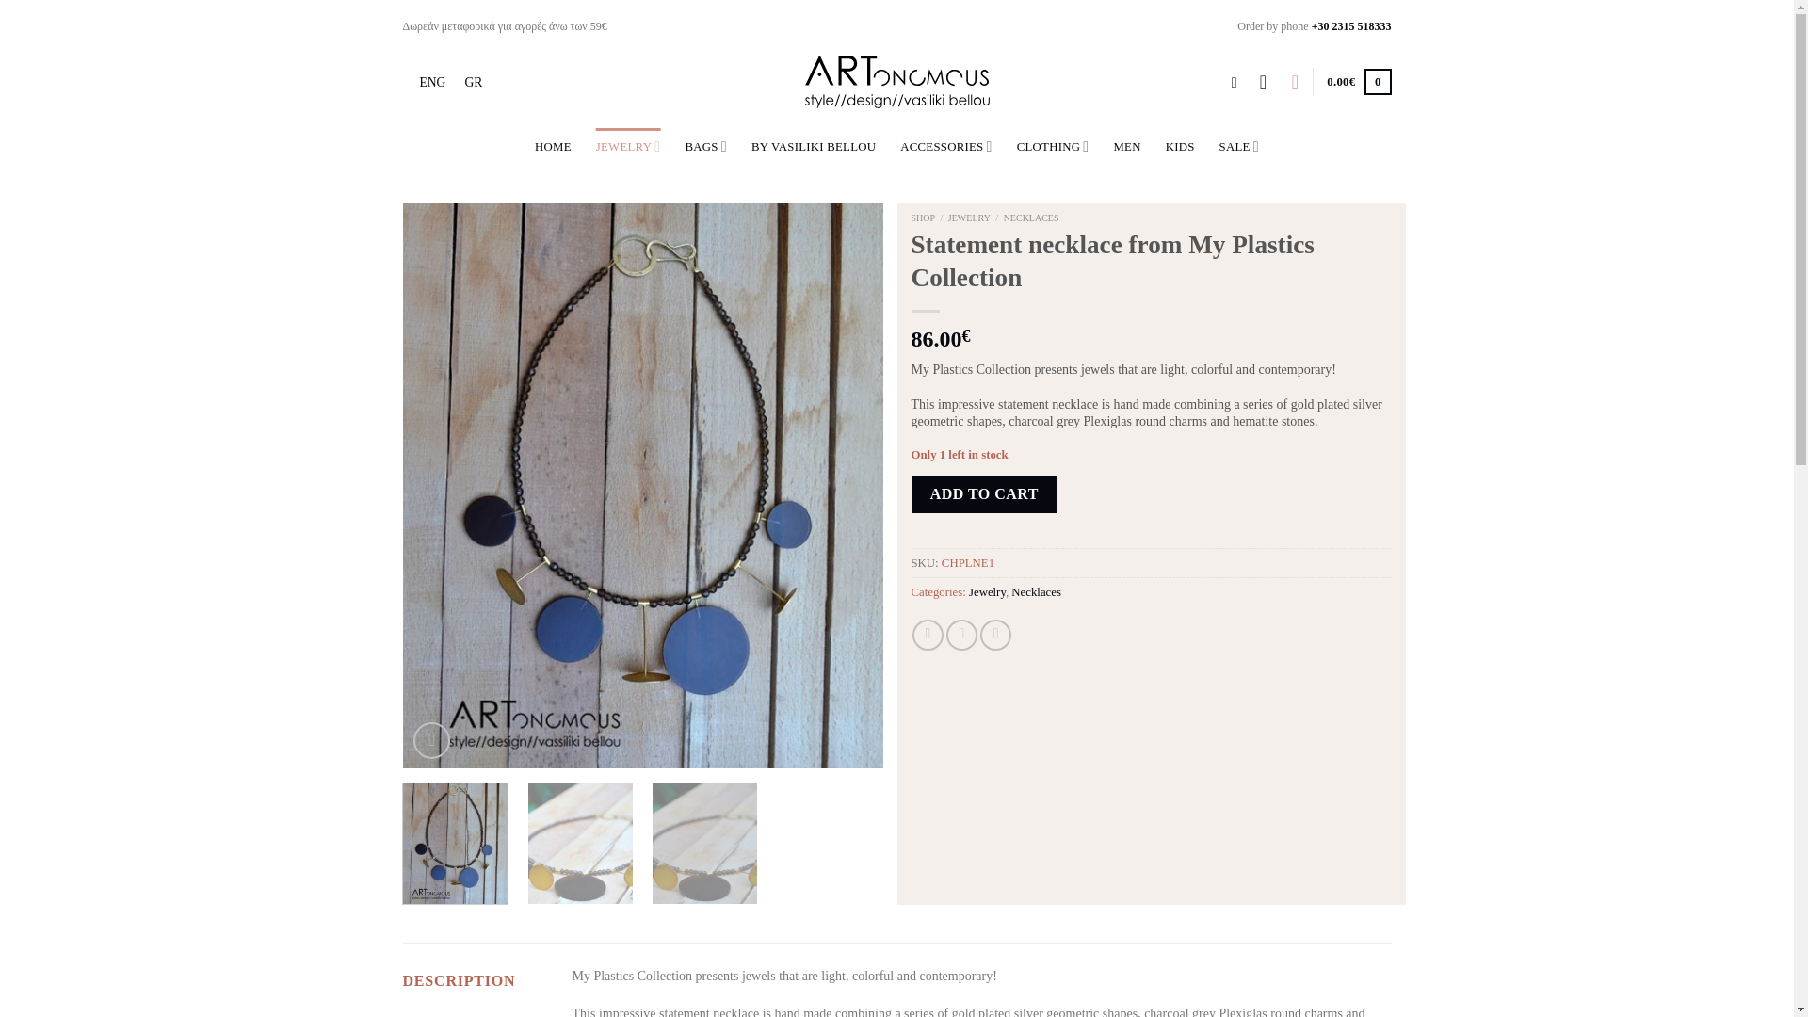 This screenshot has width=1808, height=1017. What do you see at coordinates (945, 146) in the screenshot?
I see `ACCESSORIES` at bounding box center [945, 146].